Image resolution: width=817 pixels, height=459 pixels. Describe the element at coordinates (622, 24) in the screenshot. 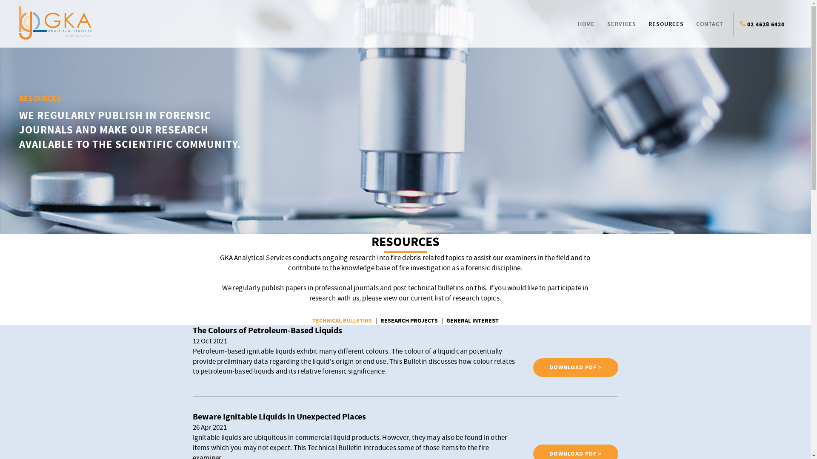

I see `SERVICES` at that location.